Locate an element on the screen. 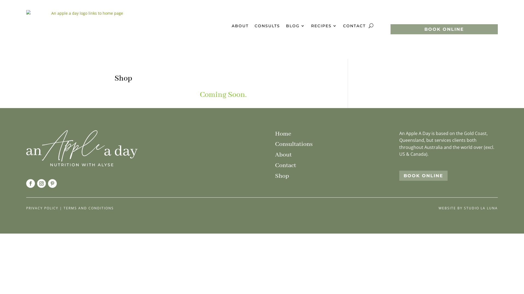 The image size is (524, 294). Follow on Facebook is located at coordinates (31, 183).